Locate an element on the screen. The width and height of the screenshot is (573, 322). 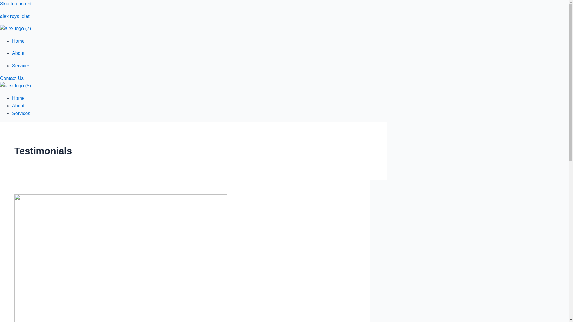
alex royal diet is located at coordinates (15, 16).